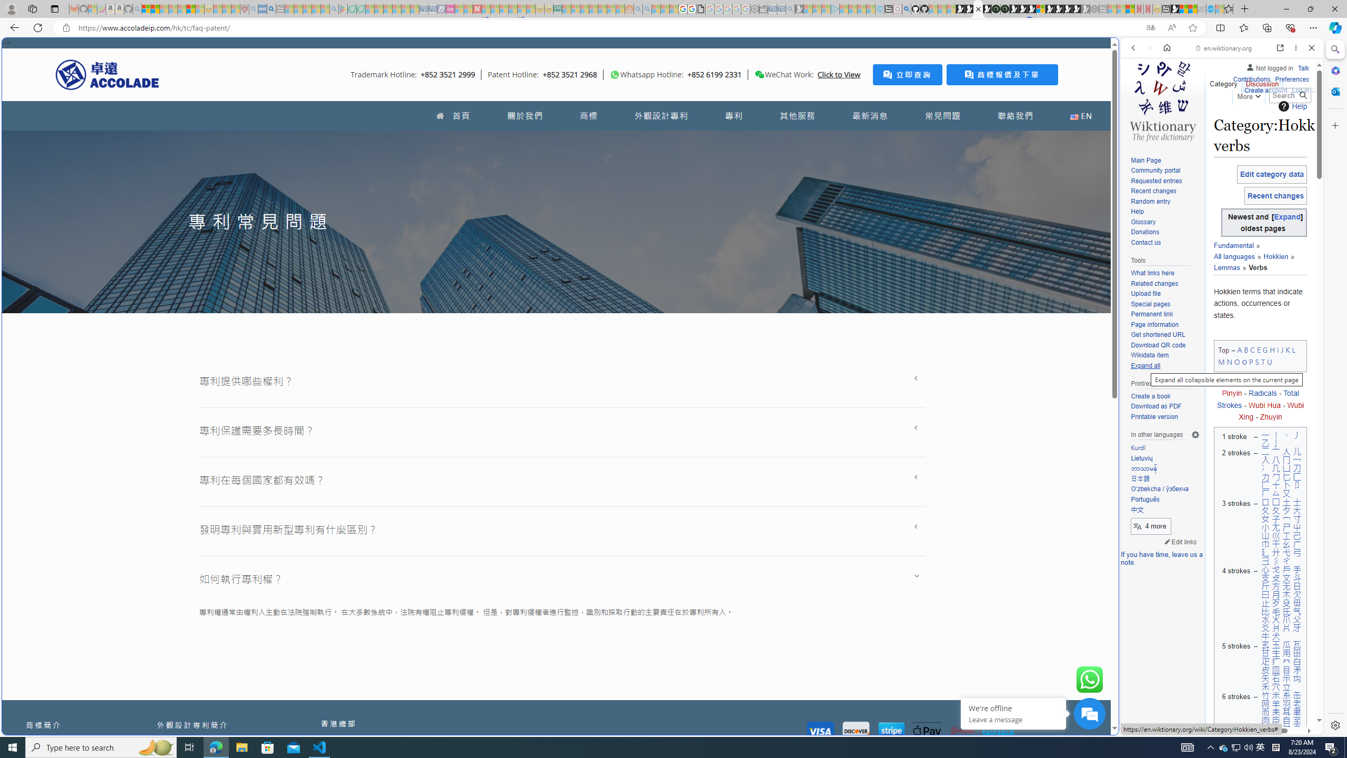 The width and height of the screenshot is (1347, 758). What do you see at coordinates (1165, 355) in the screenshot?
I see `Wikidata item` at bounding box center [1165, 355].